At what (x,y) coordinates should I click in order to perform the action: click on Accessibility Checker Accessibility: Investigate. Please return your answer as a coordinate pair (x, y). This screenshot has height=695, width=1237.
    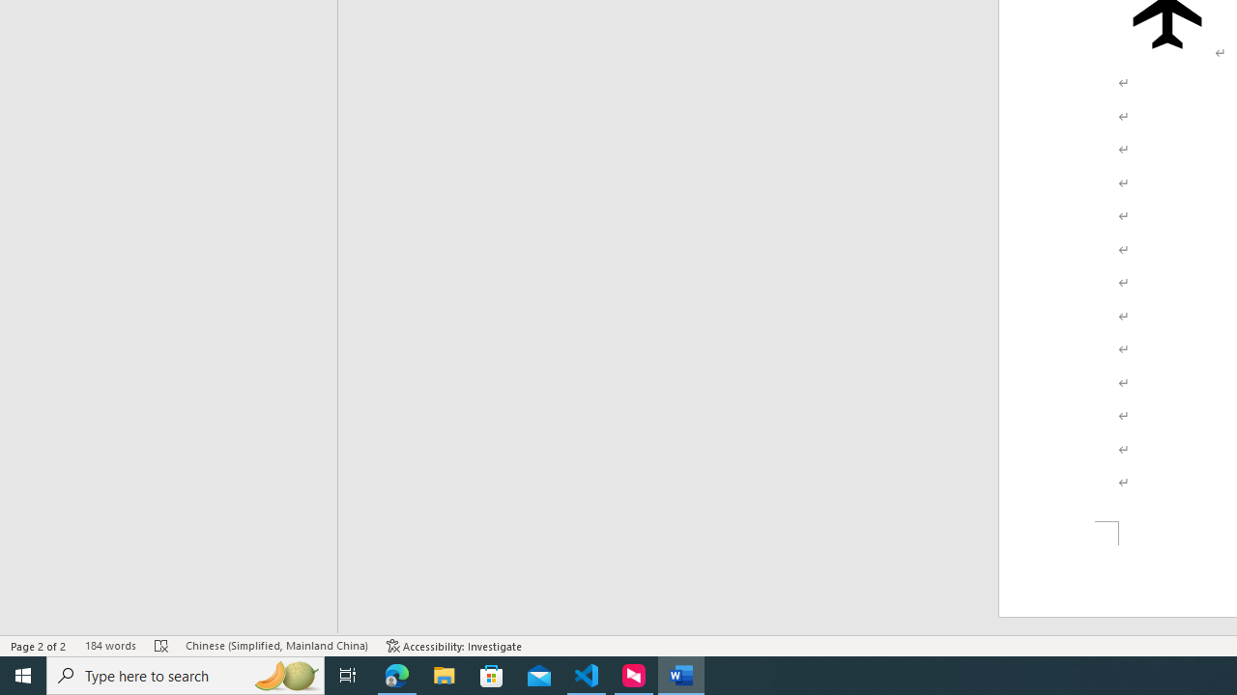
    Looking at the image, I should click on (454, 645).